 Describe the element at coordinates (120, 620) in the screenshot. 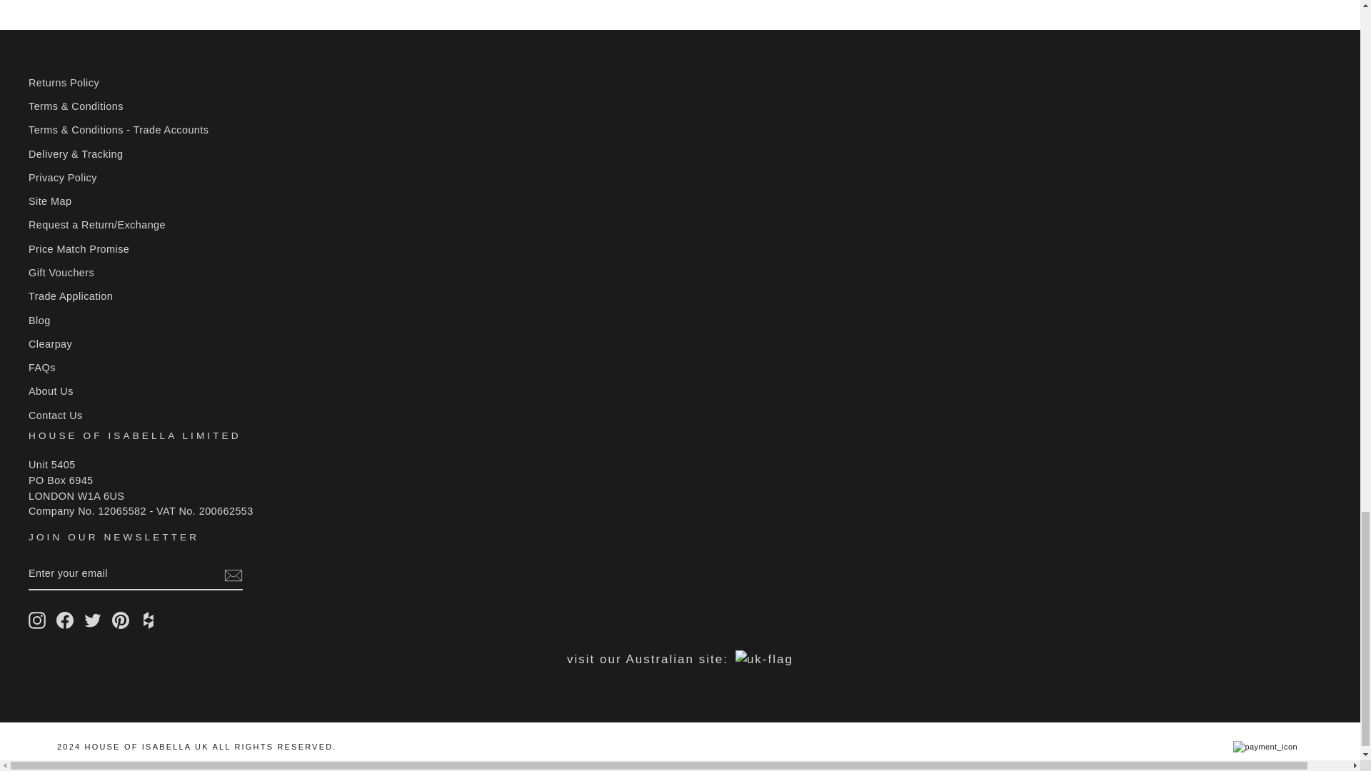

I see `House of Isabella UK on Pinterest` at that location.